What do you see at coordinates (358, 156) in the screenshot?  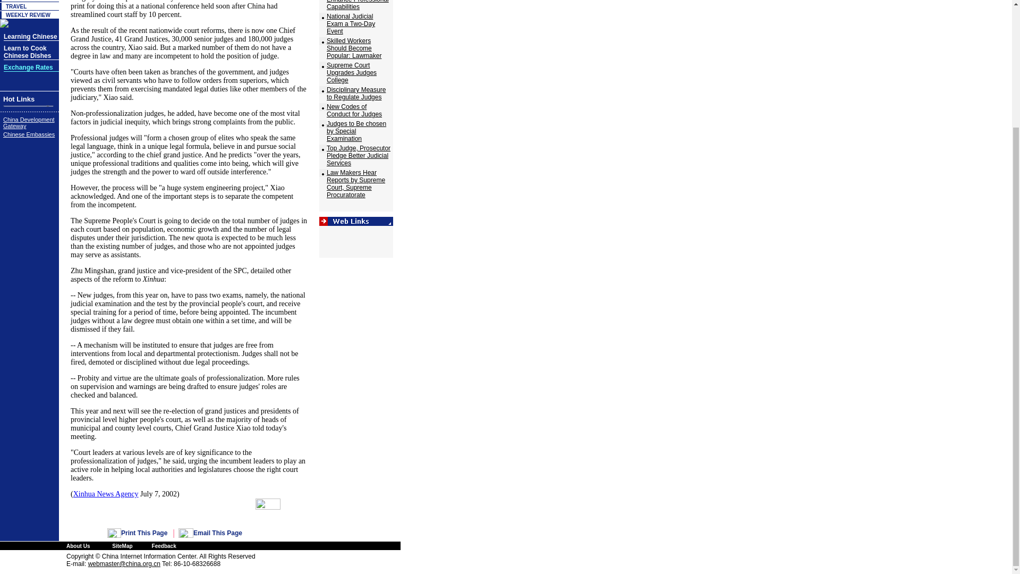 I see `Top Judge, Prosecutor Pledge Better Judicial Services` at bounding box center [358, 156].